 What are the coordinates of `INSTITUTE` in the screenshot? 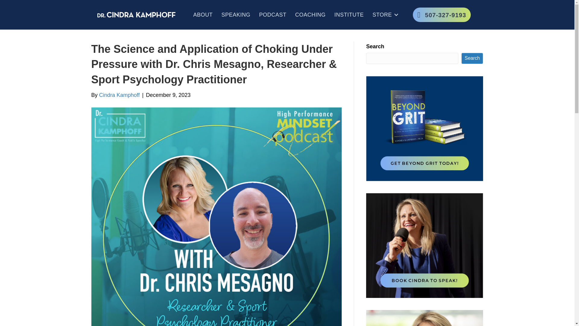 It's located at (349, 14).